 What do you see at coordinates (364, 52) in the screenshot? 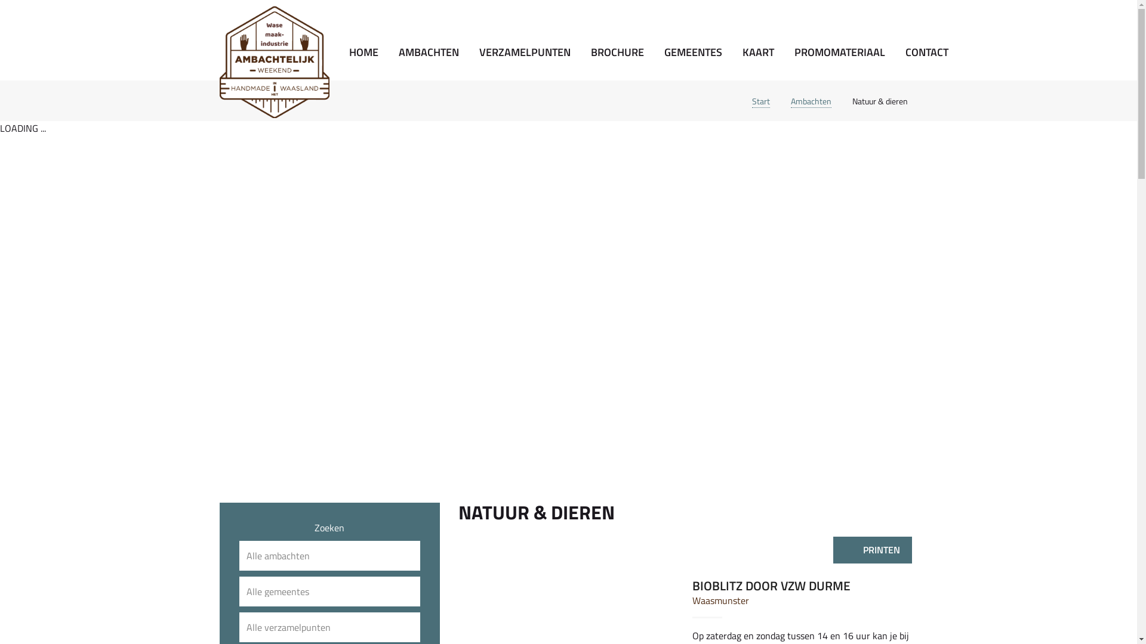
I see `HOME` at bounding box center [364, 52].